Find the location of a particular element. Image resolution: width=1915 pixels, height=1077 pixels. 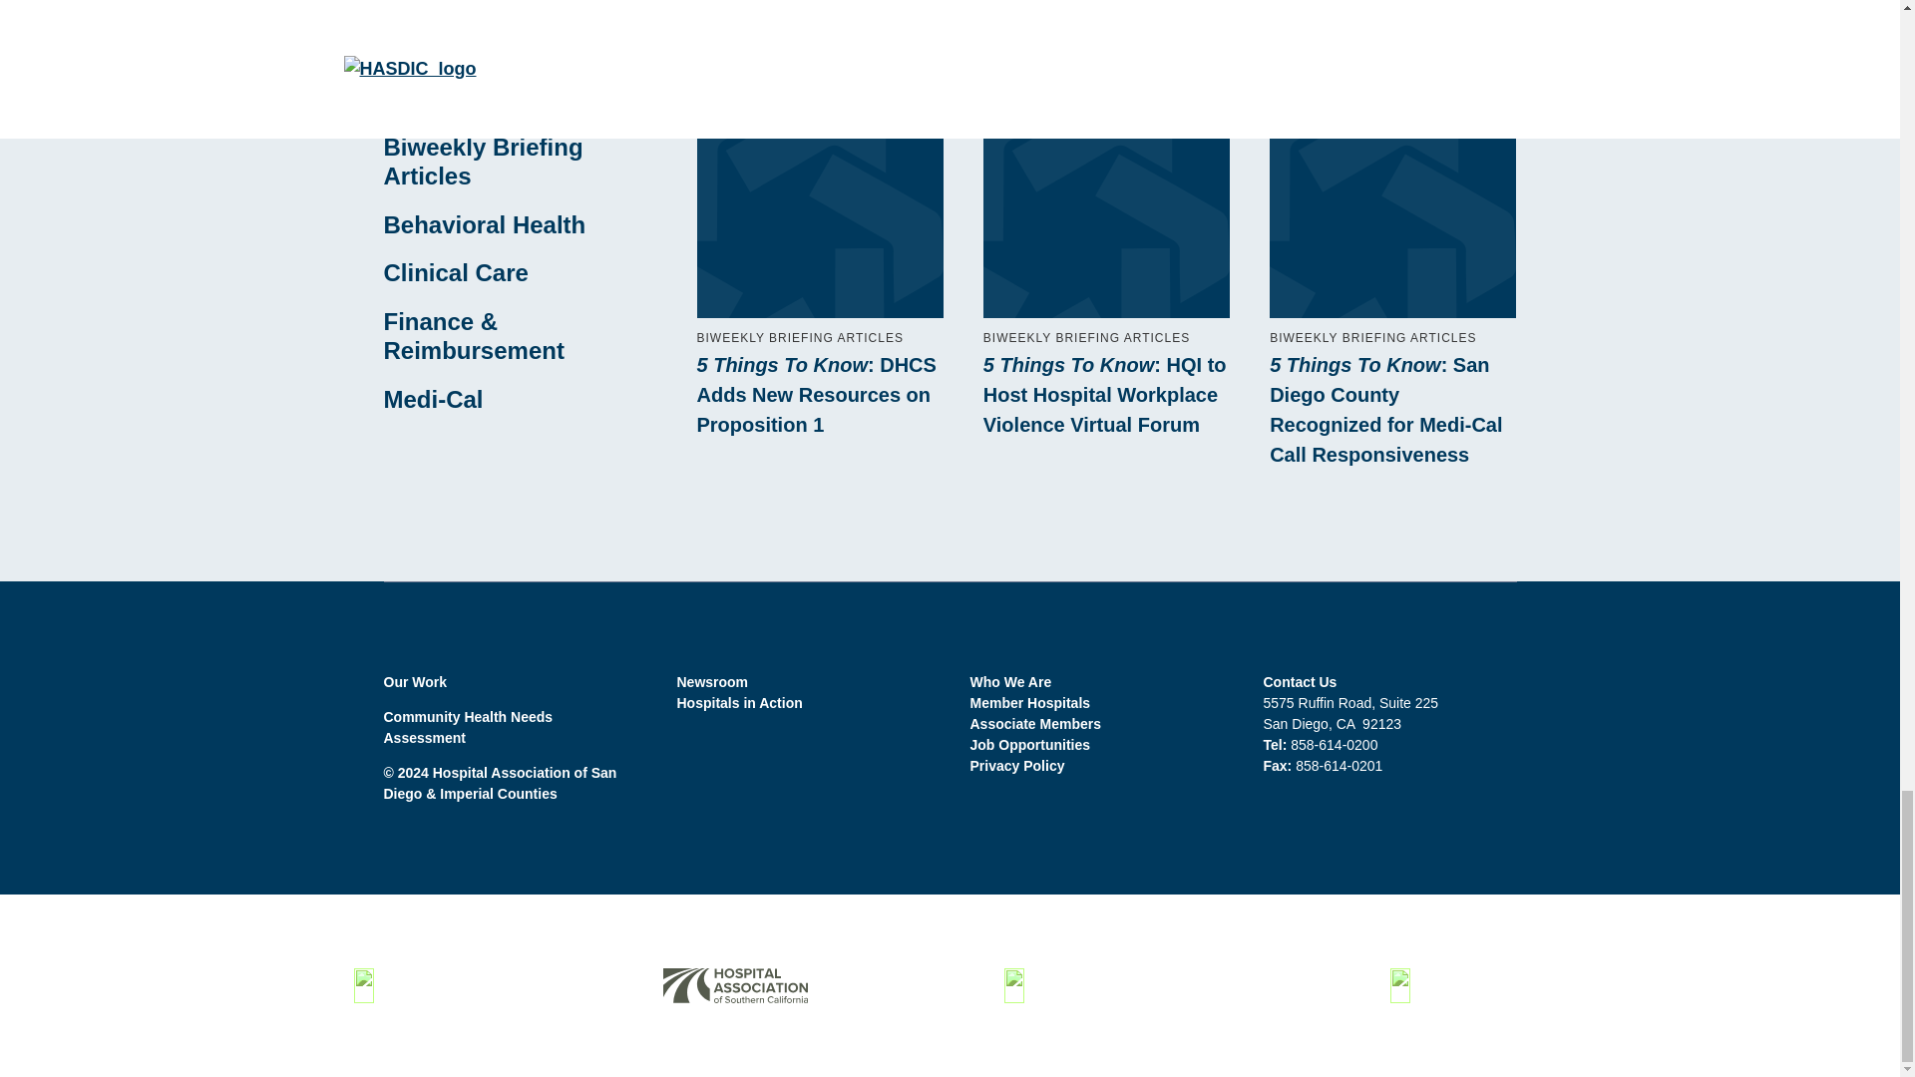

Biweekly Briefing Articles is located at coordinates (483, 162).